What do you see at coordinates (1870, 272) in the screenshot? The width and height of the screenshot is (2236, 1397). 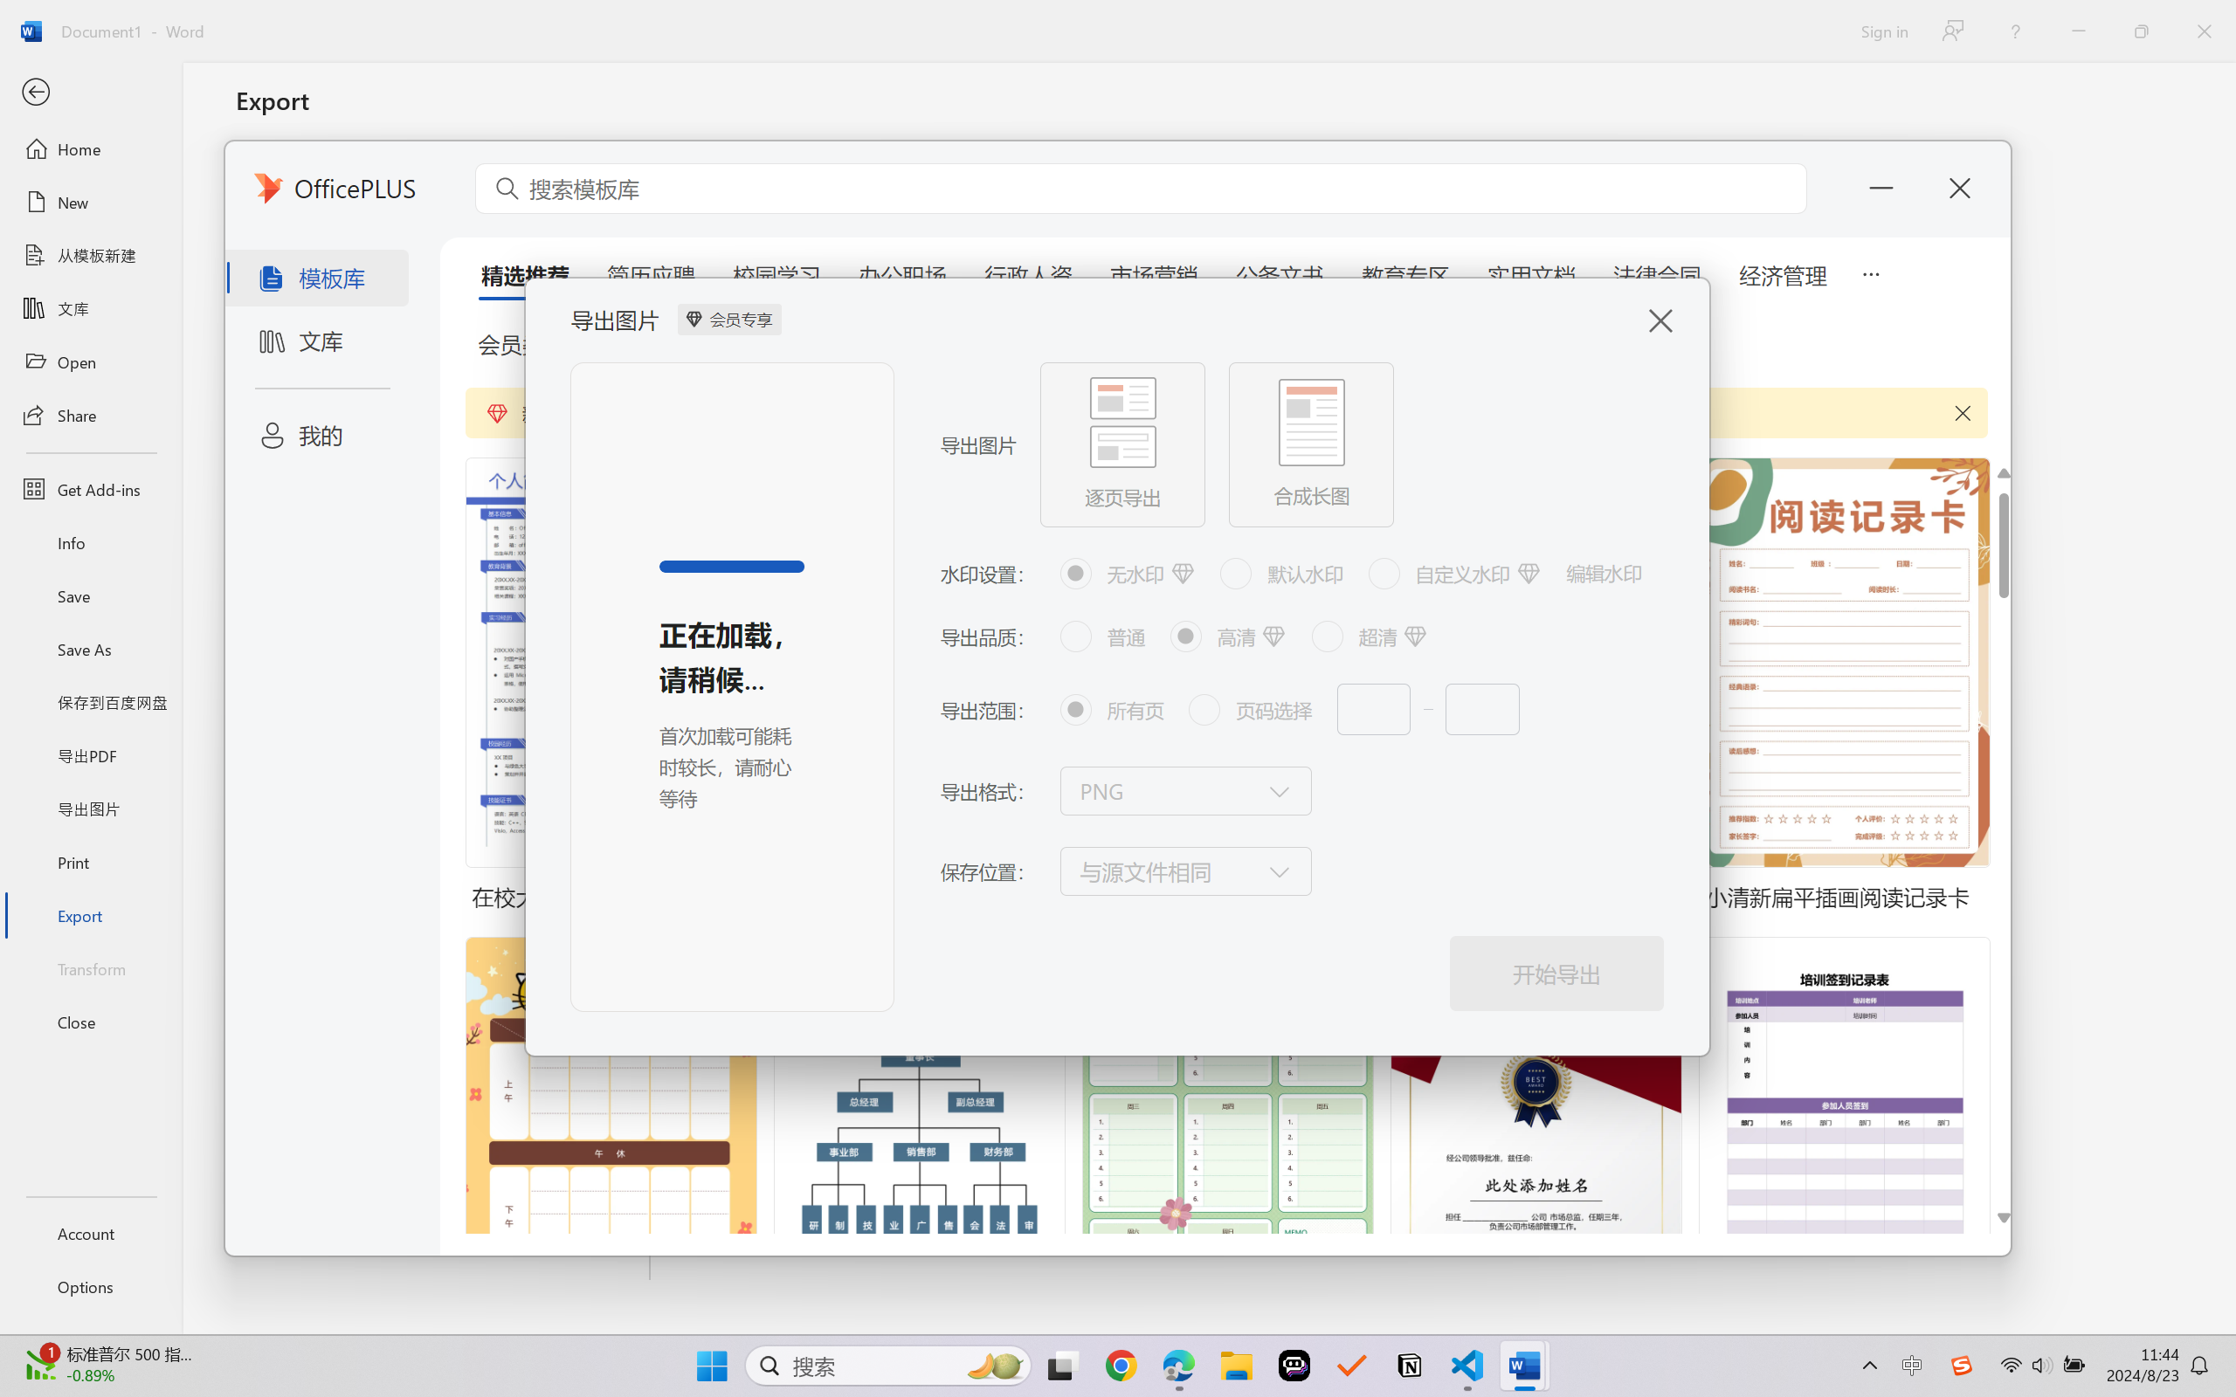 I see `5 more tabs` at bounding box center [1870, 272].